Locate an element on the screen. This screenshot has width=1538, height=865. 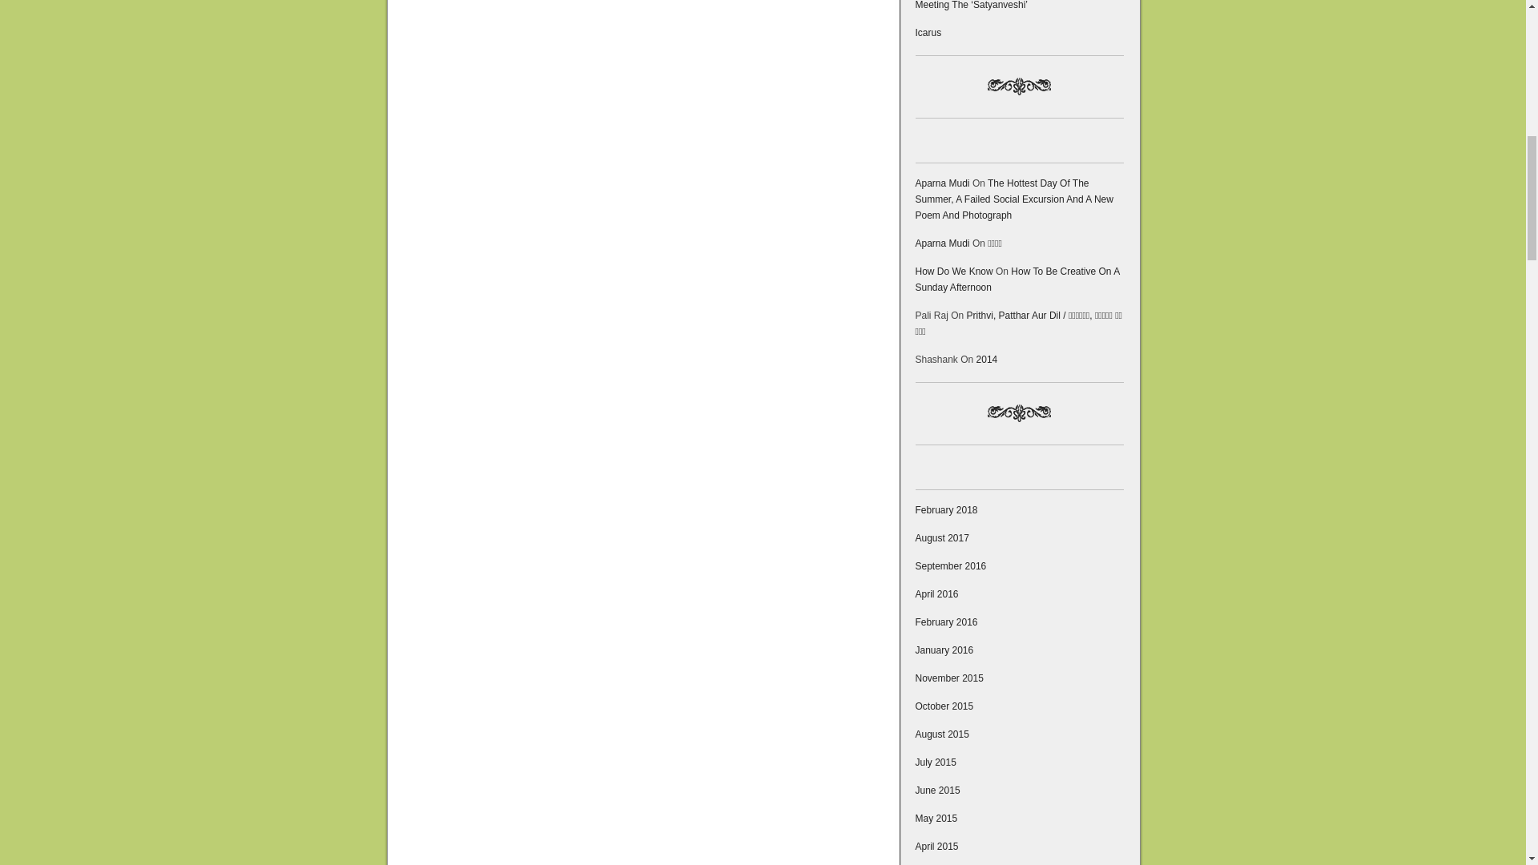
August 2015 is located at coordinates (942, 734).